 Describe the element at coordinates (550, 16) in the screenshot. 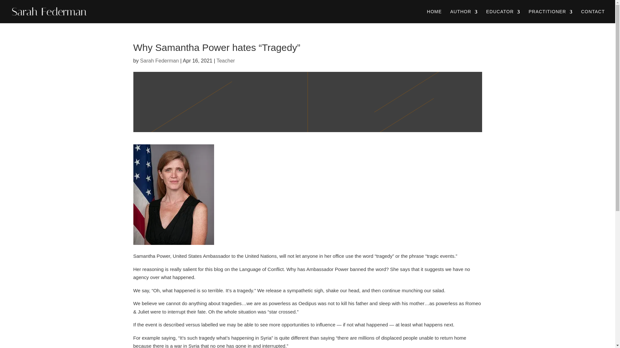

I see `PRACTITIONER` at that location.